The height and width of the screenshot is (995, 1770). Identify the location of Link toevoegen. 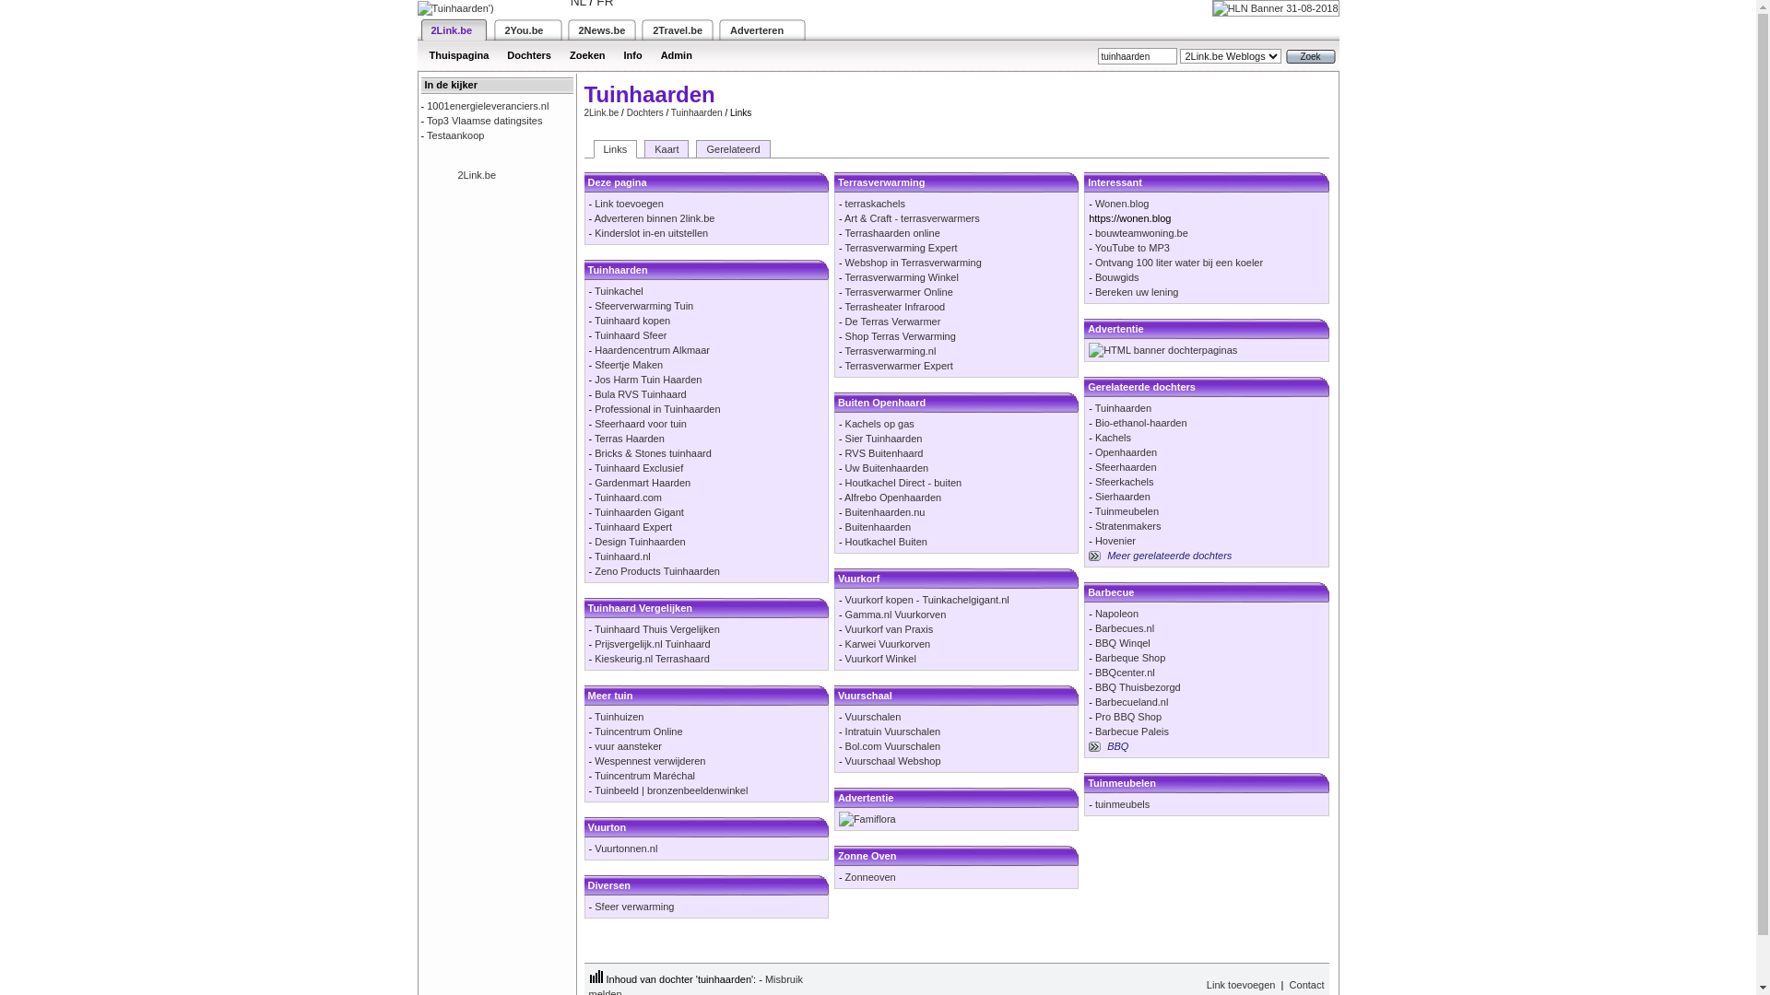
(629, 204).